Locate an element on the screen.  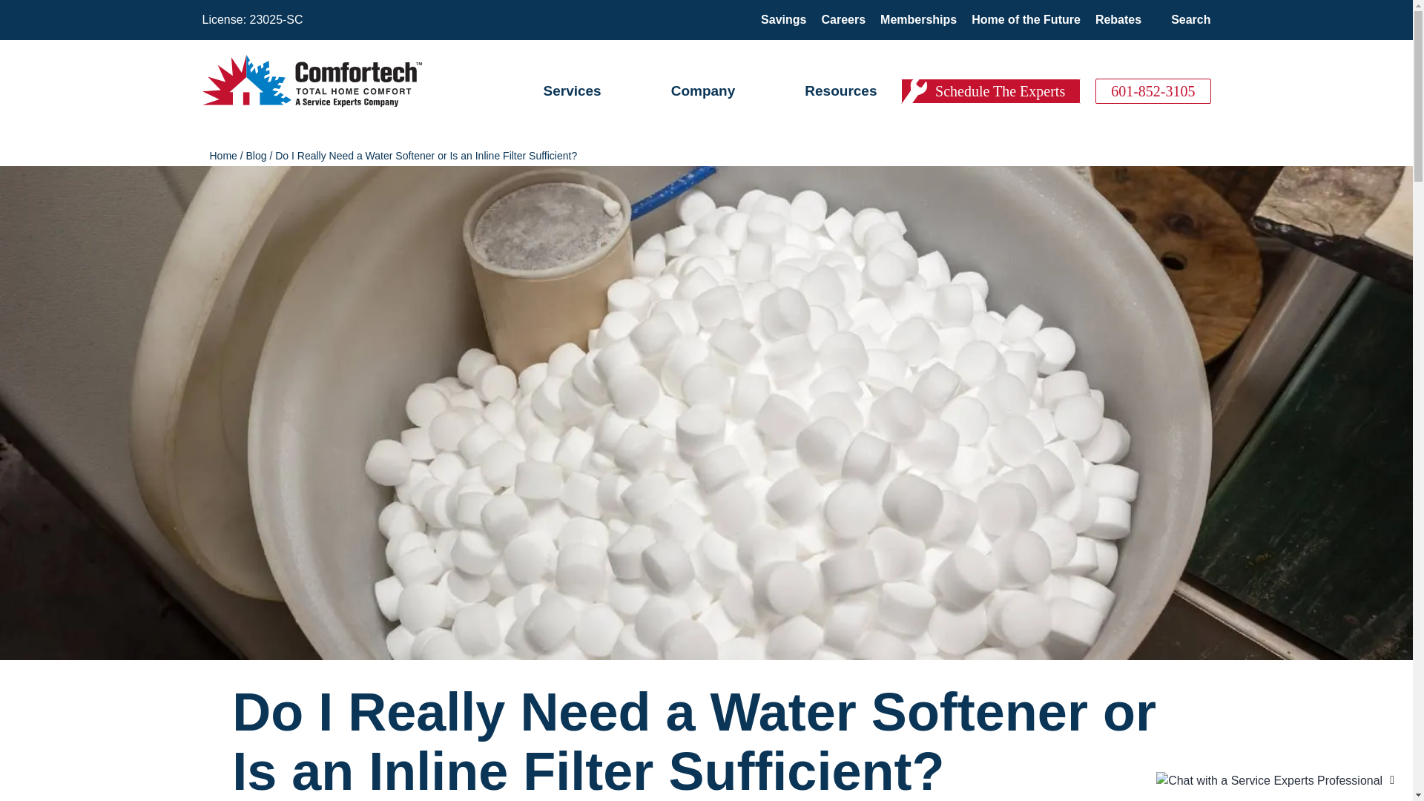
Home of the Future is located at coordinates (1026, 19).